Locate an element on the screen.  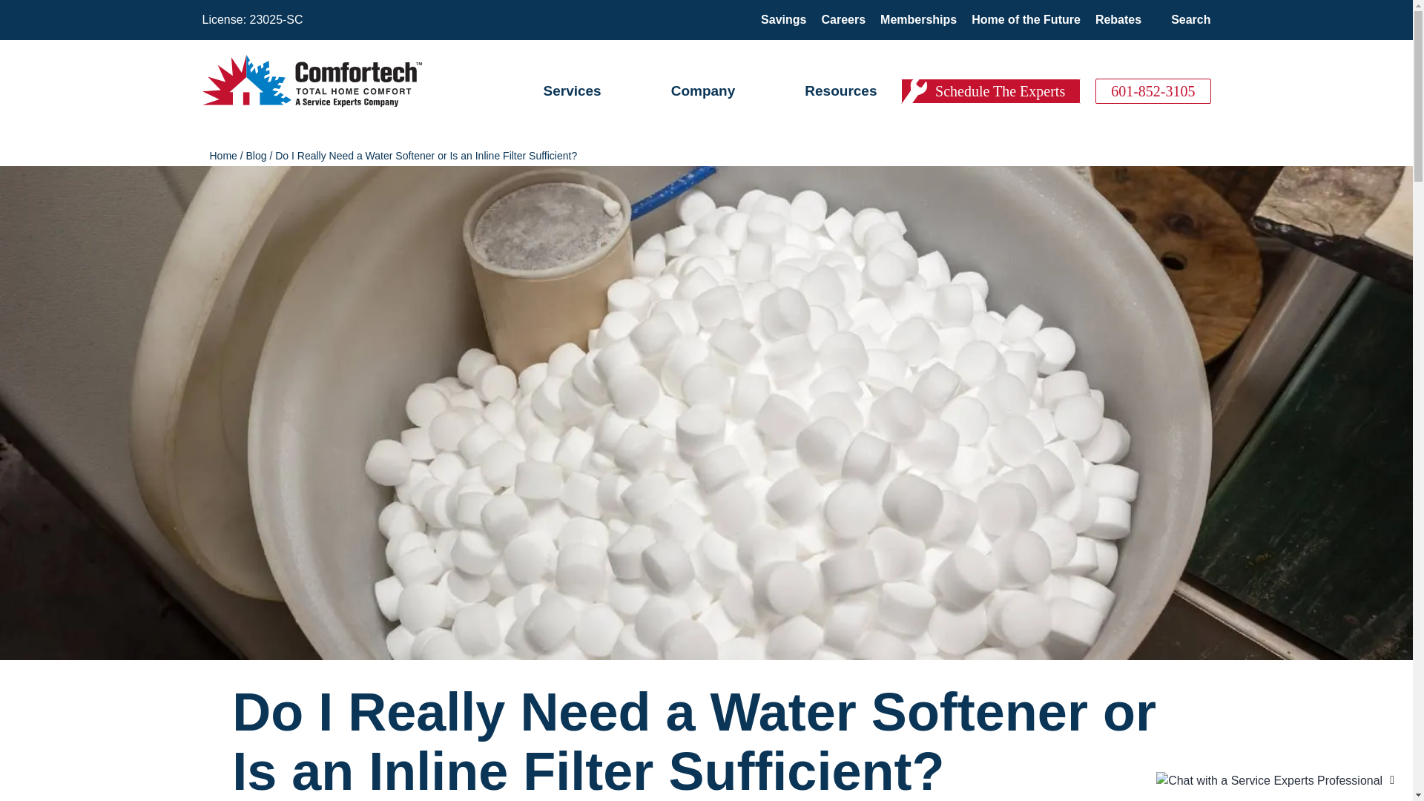
Home of the Future is located at coordinates (1026, 19).